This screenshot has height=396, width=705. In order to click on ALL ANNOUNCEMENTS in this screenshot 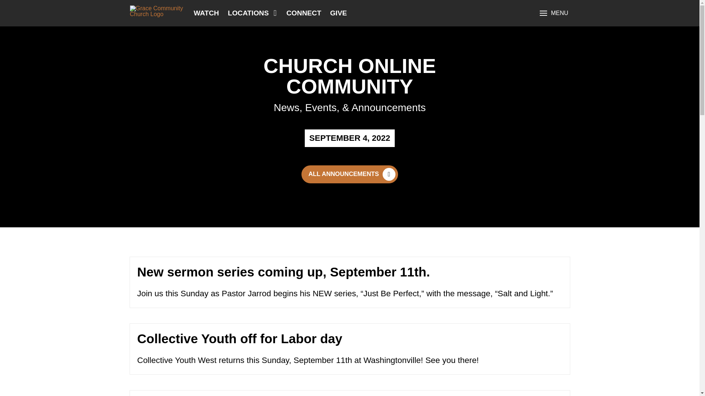, I will do `click(350, 175)`.